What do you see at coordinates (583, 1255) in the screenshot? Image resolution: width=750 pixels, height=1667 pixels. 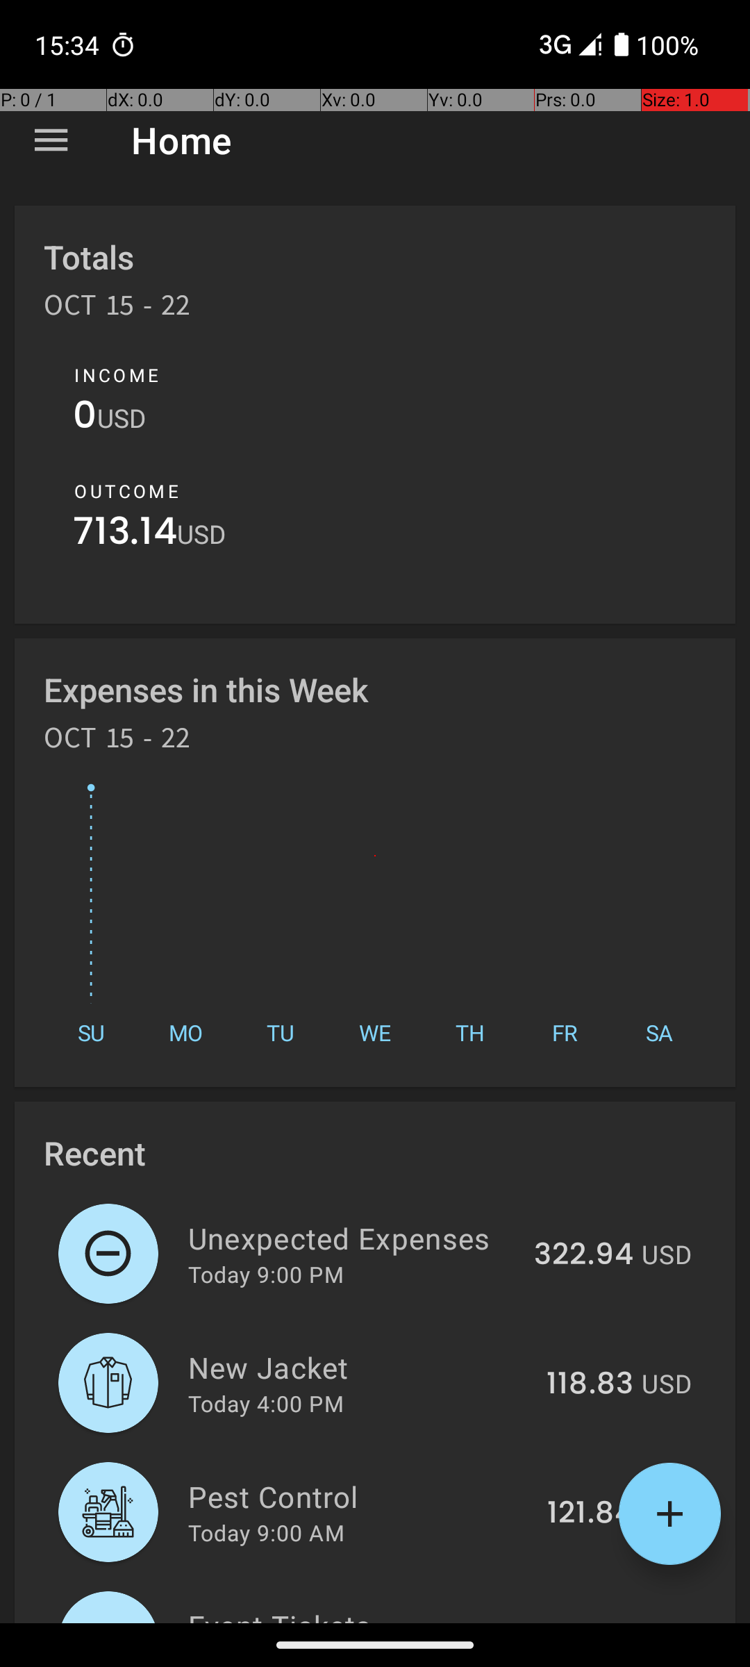 I see `322.94` at bounding box center [583, 1255].